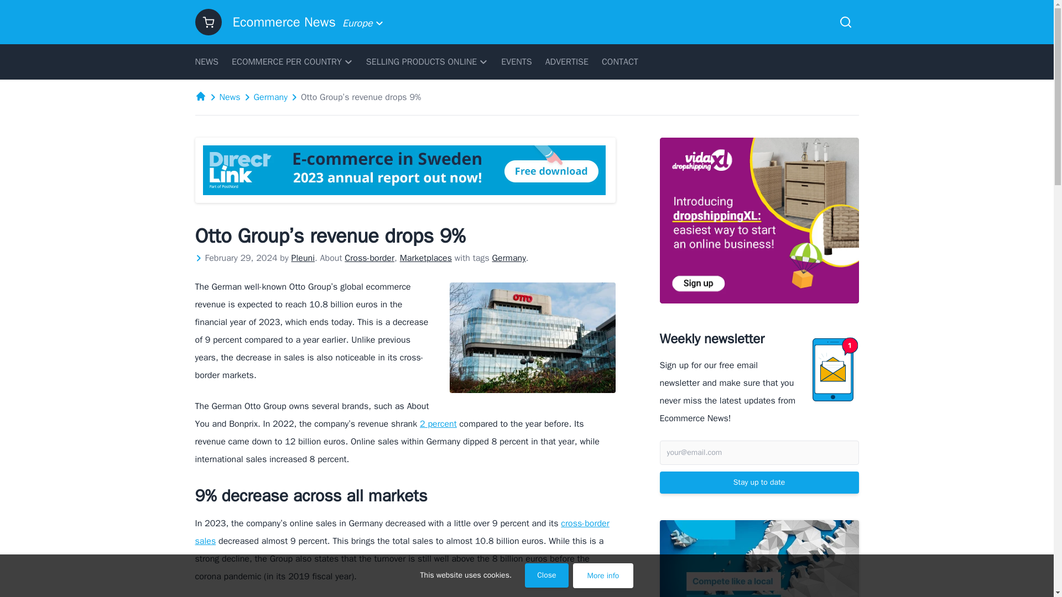 The width and height of the screenshot is (1062, 597). Describe the element at coordinates (284, 22) in the screenshot. I see `Ecommerce News` at that location.